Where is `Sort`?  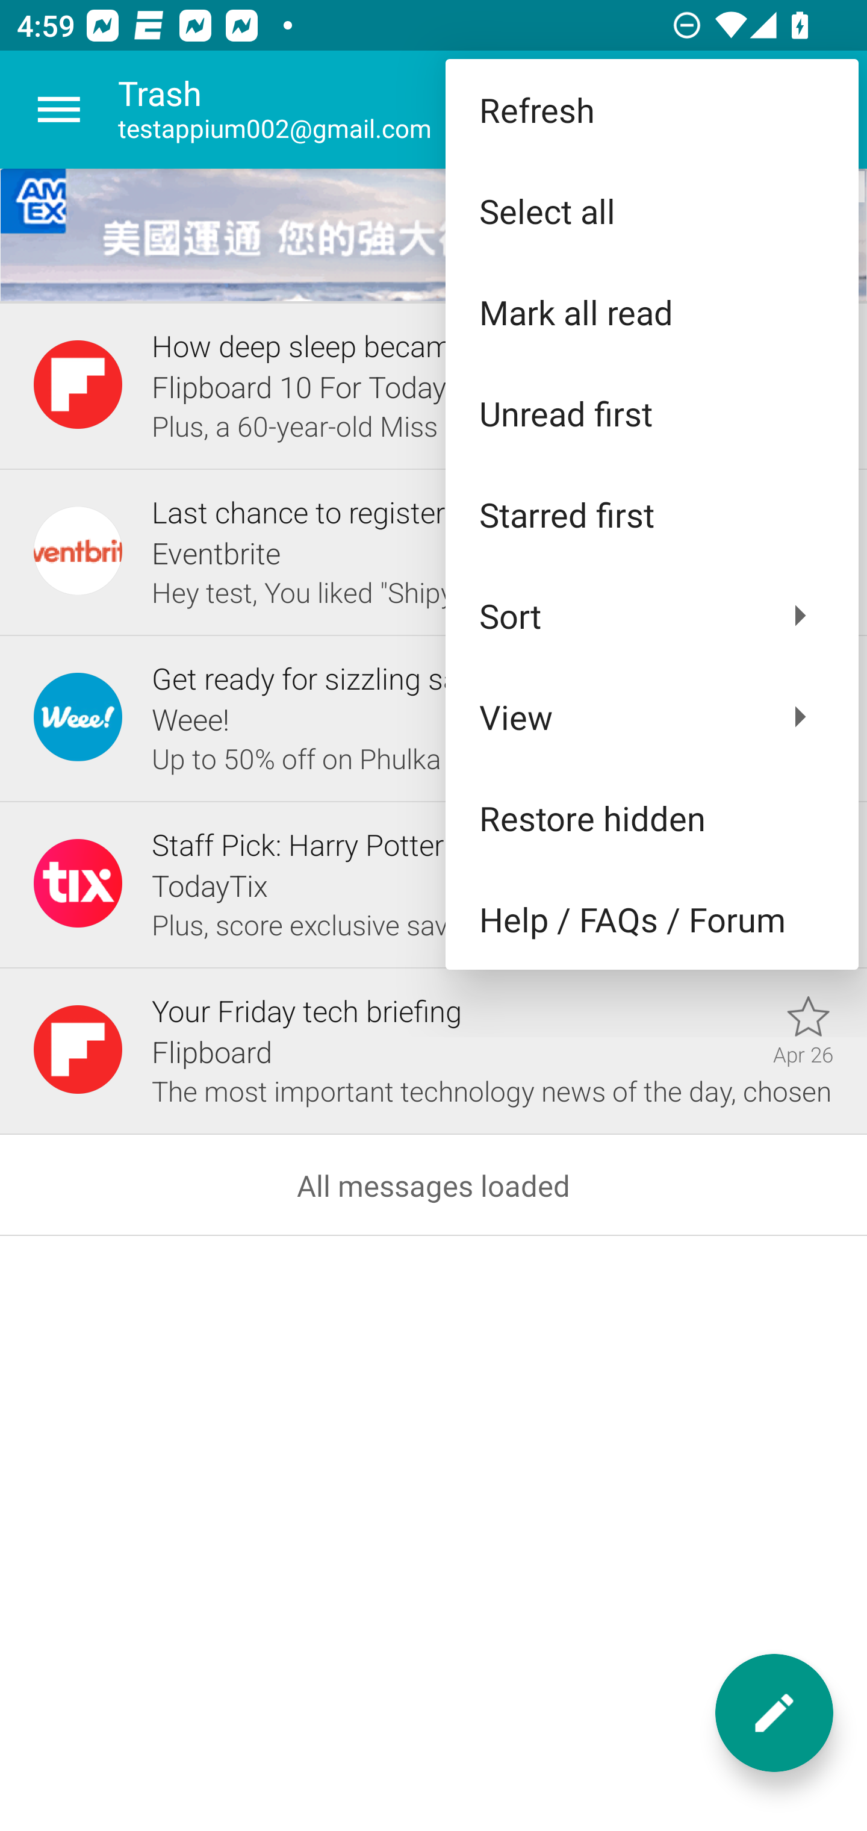
Sort is located at coordinates (651, 616).